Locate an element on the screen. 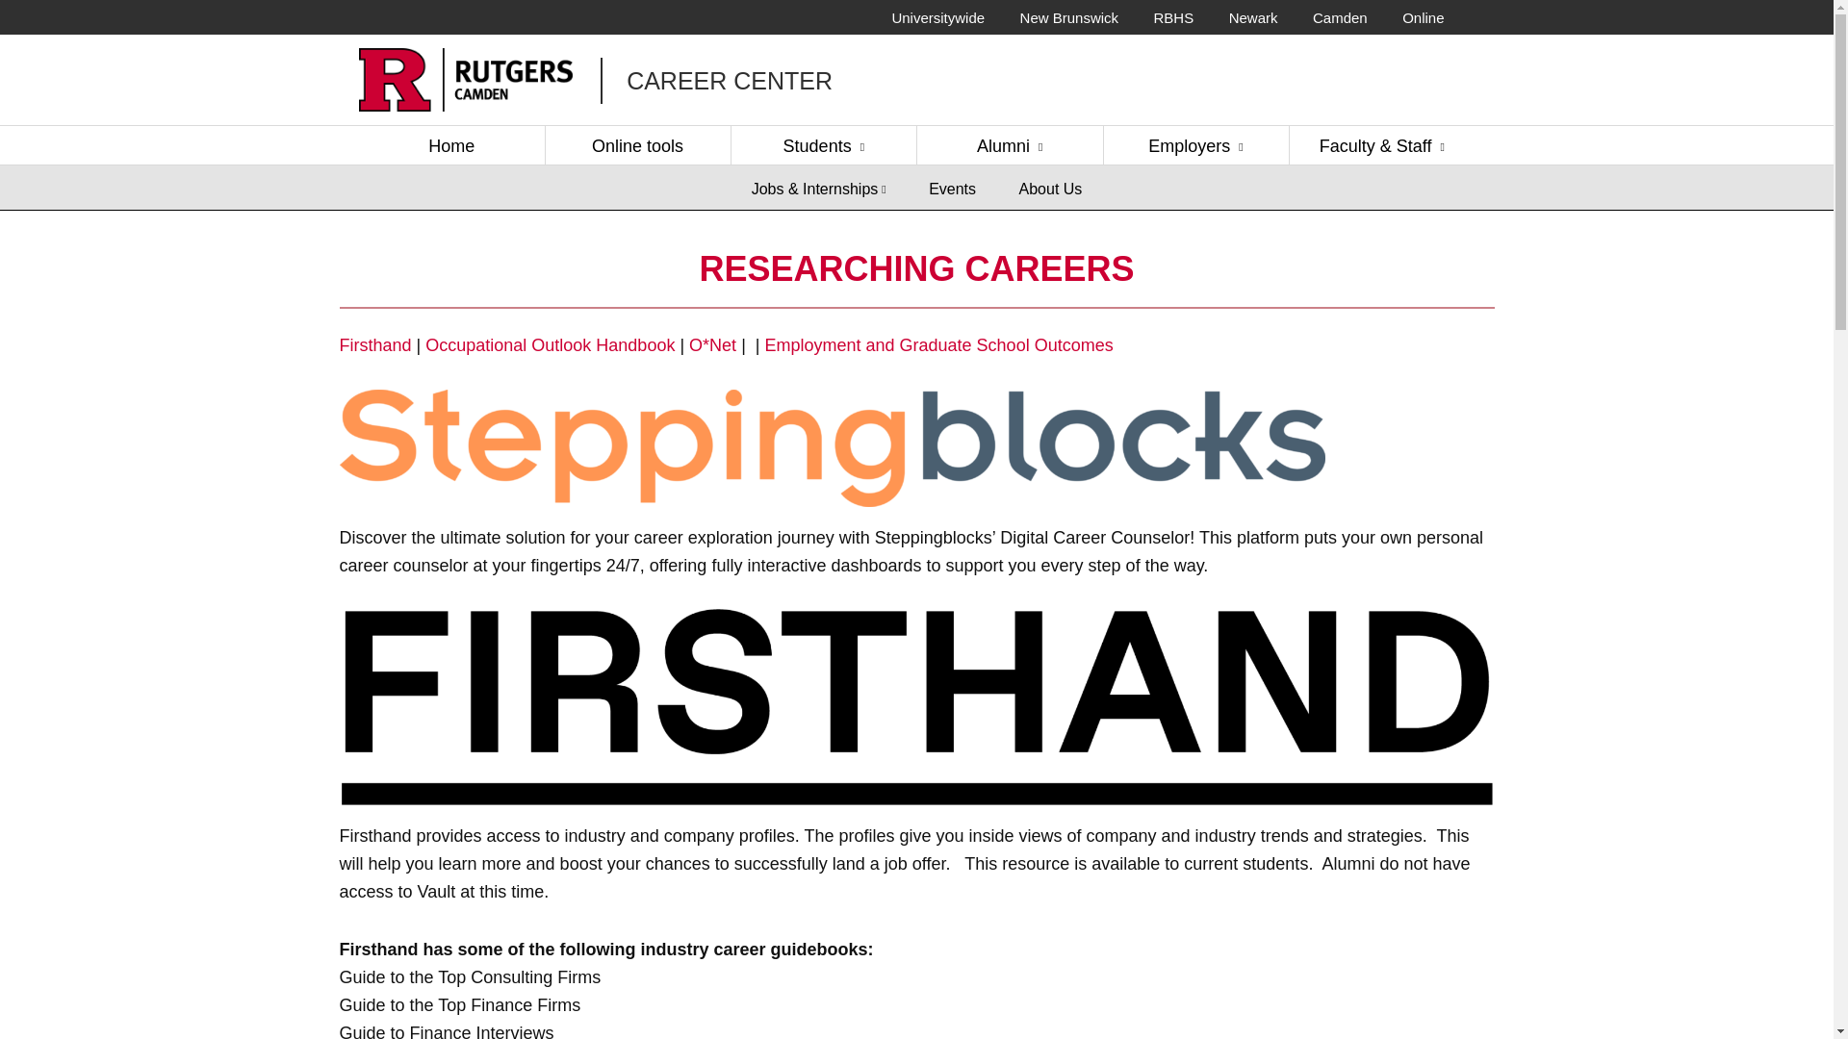 The width and height of the screenshot is (1848, 1039). Camden is located at coordinates (1340, 17).